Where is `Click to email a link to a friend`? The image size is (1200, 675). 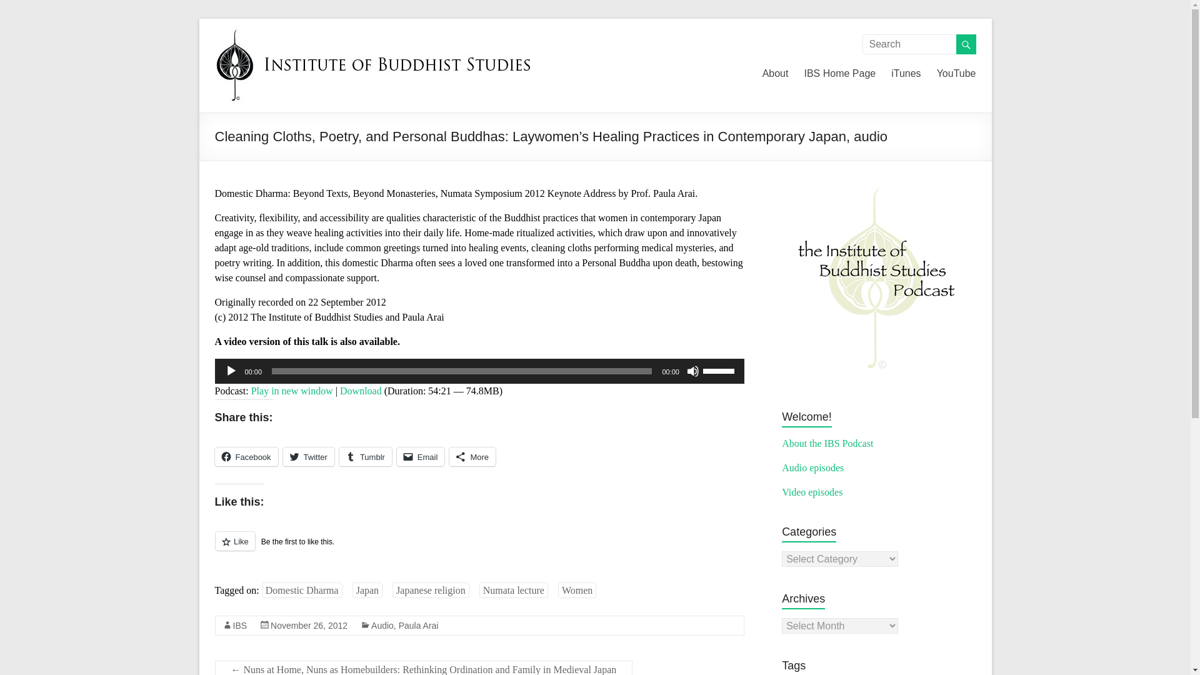
Click to email a link to a friend is located at coordinates (421, 457).